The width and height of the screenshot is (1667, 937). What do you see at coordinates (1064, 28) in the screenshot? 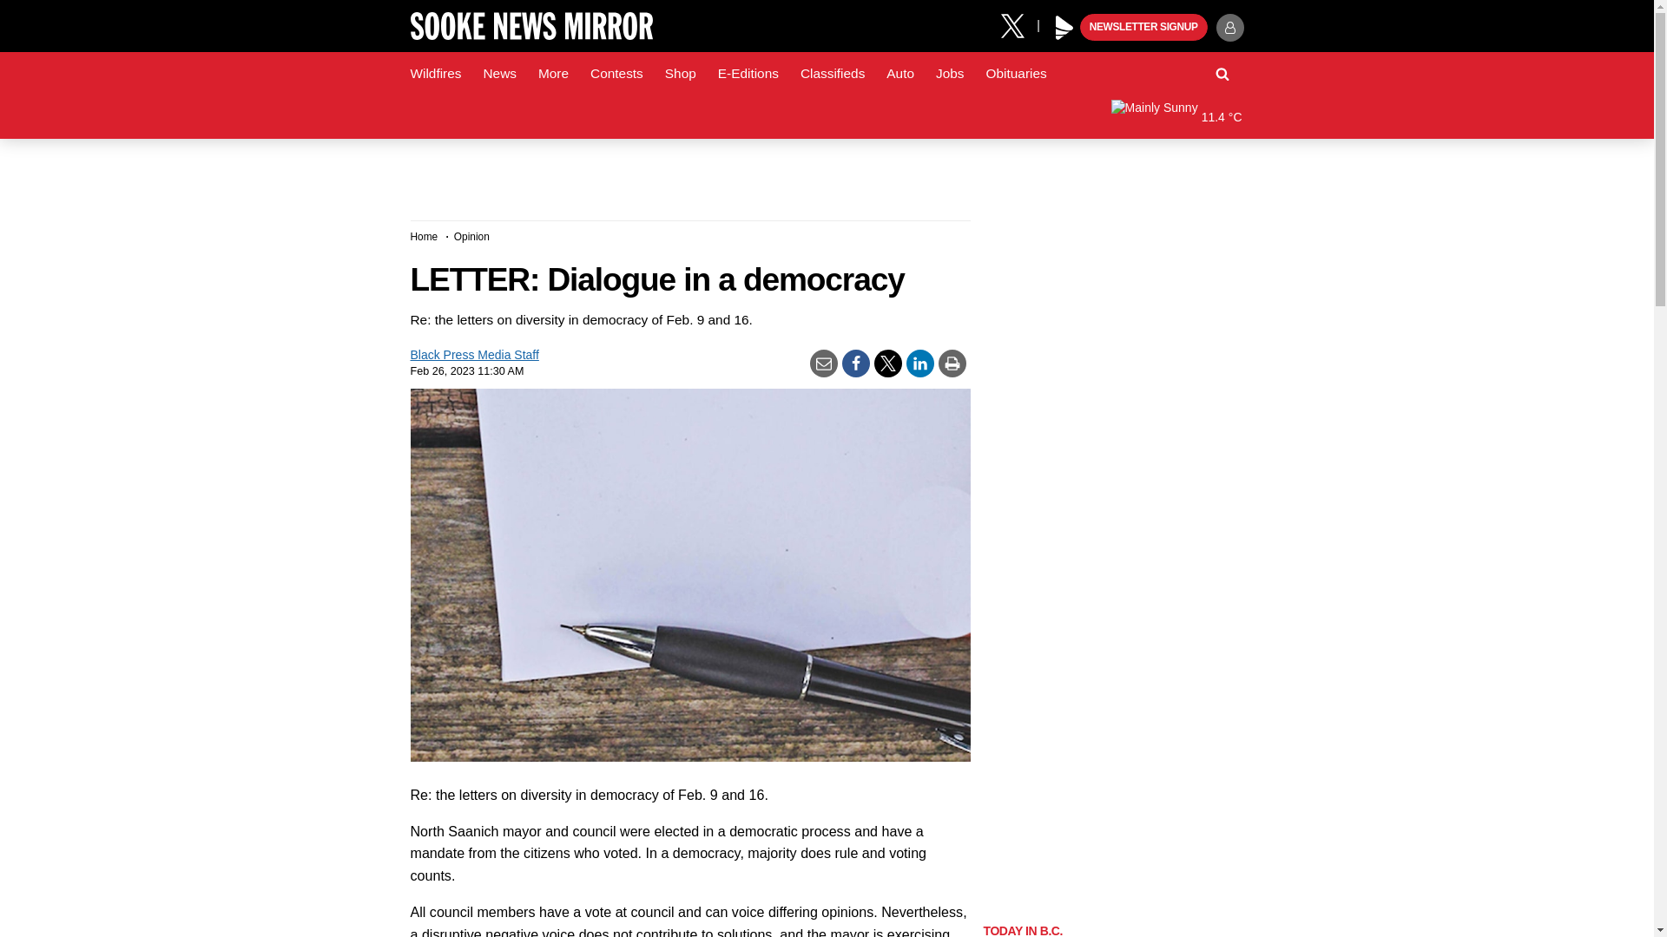
I see `Black Press Media` at bounding box center [1064, 28].